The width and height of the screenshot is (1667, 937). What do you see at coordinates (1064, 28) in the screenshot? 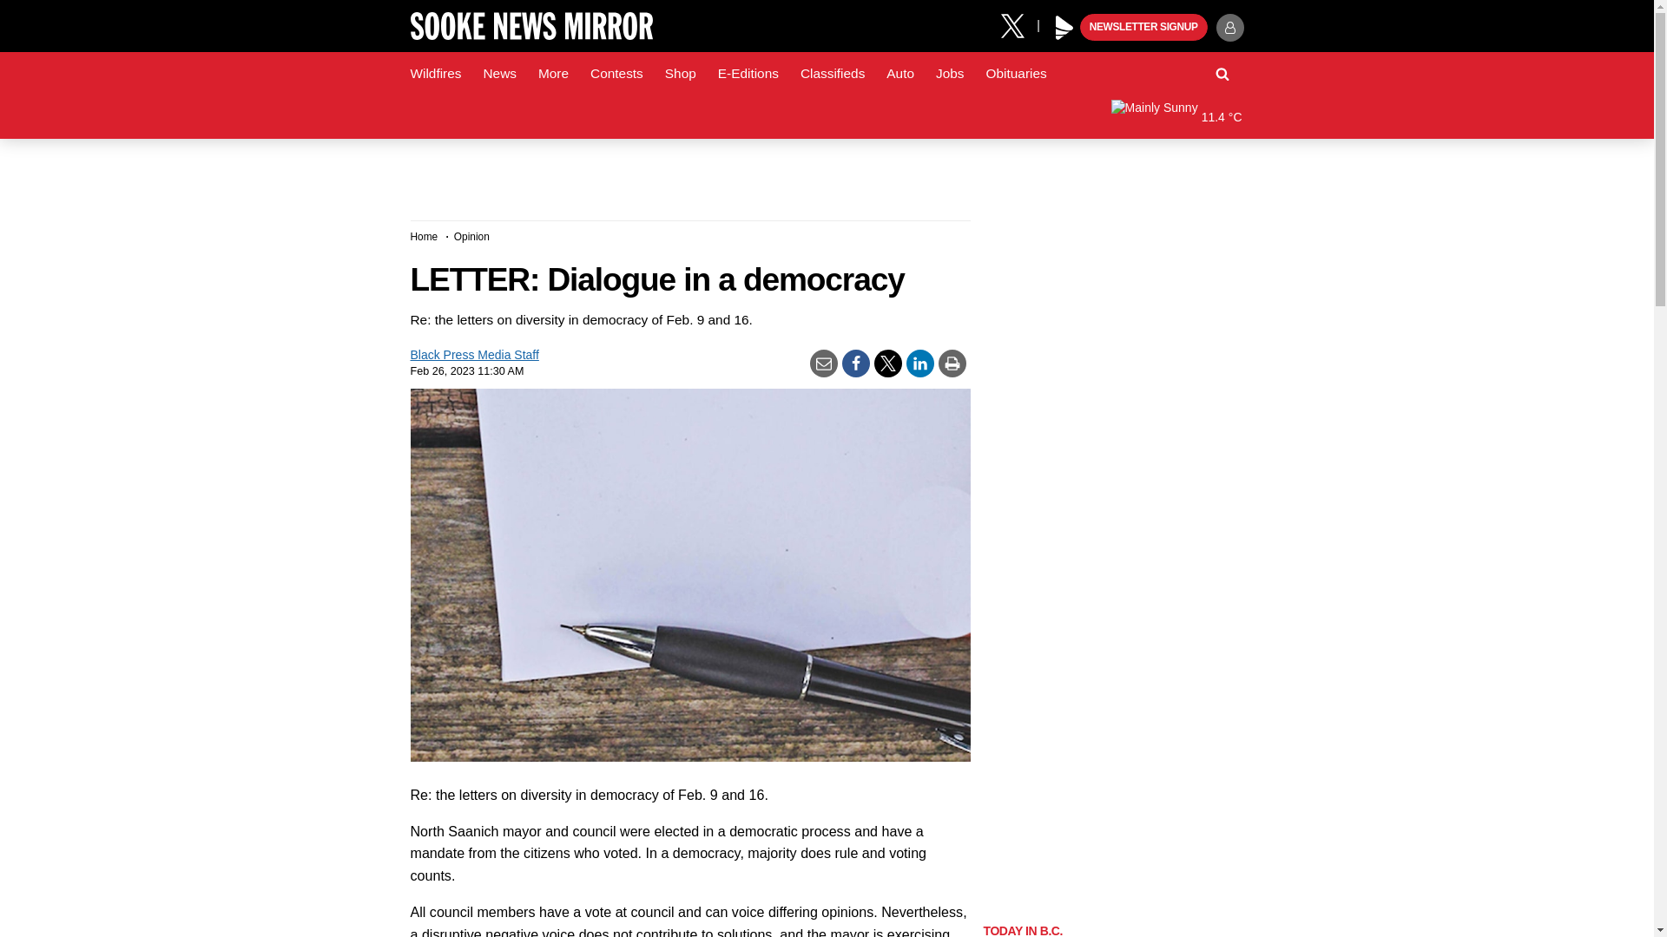
I see `Black Press Media` at bounding box center [1064, 28].